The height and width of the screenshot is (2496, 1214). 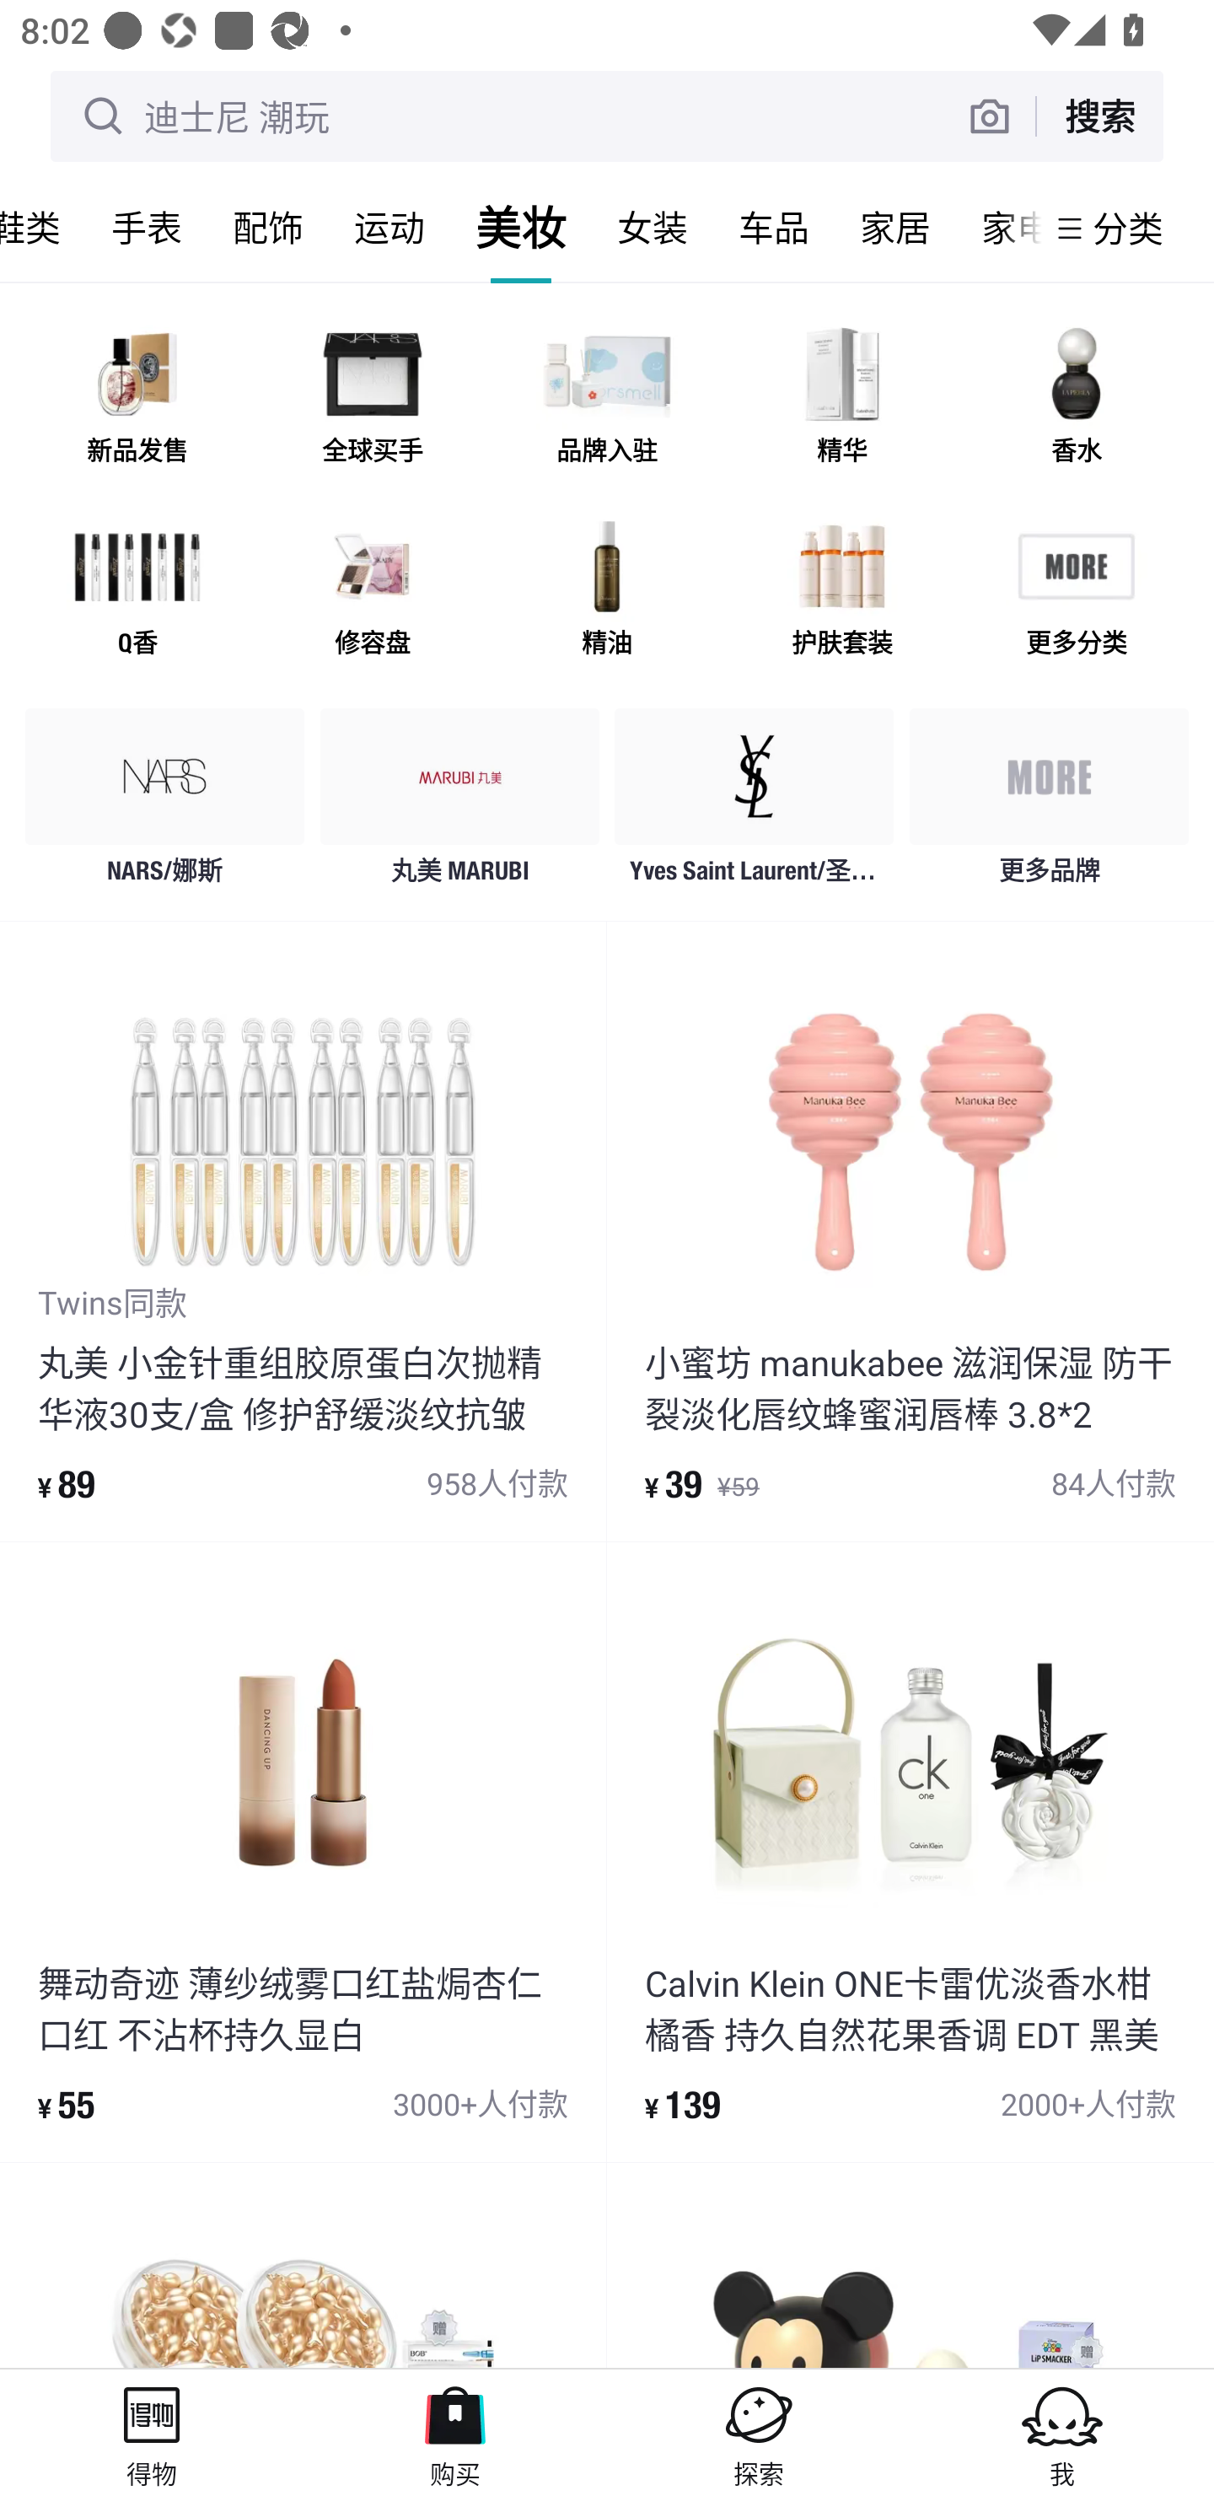 What do you see at coordinates (152, 2432) in the screenshot?
I see `得物` at bounding box center [152, 2432].